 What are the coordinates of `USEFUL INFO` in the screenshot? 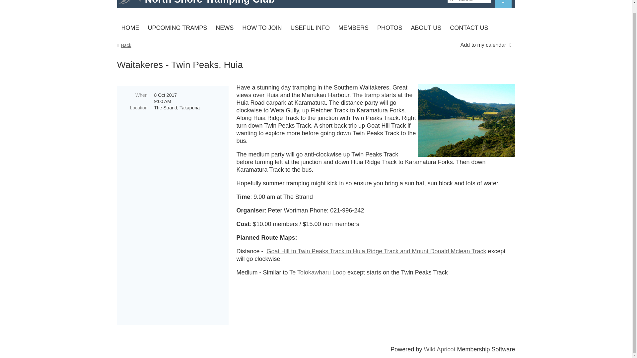 It's located at (310, 28).